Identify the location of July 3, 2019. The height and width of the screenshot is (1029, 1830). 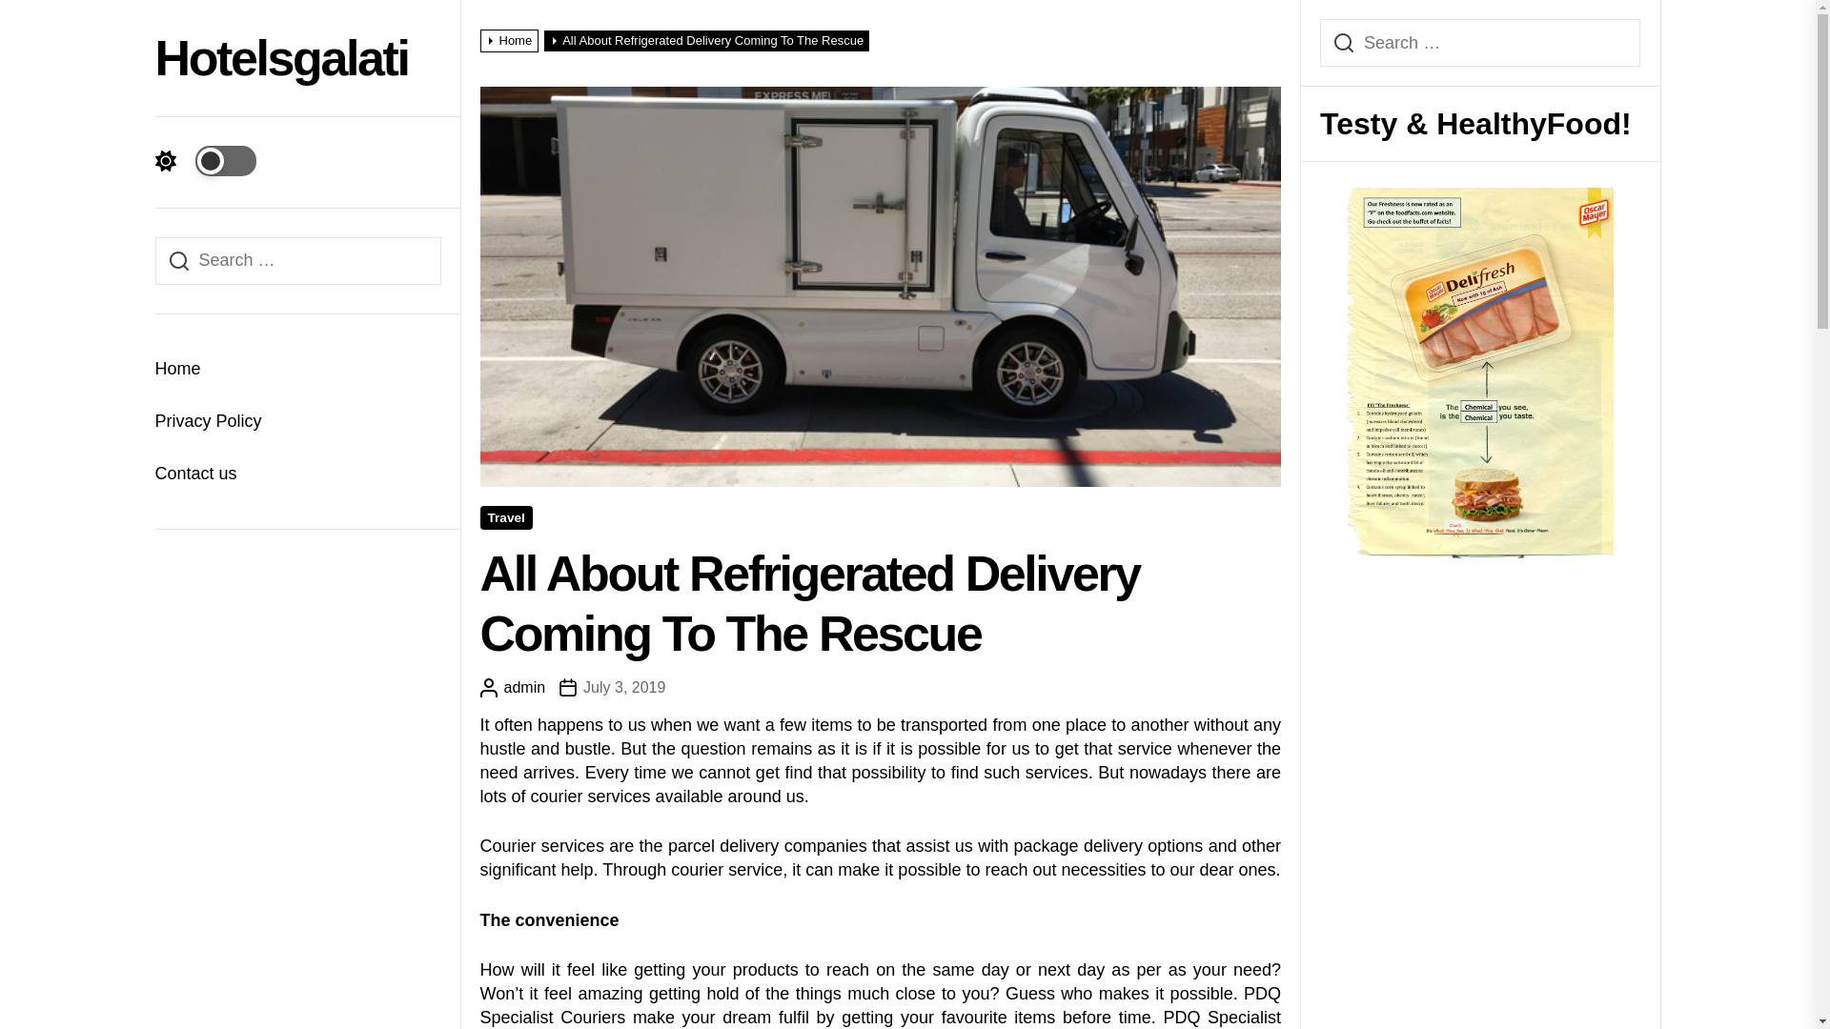
(612, 688).